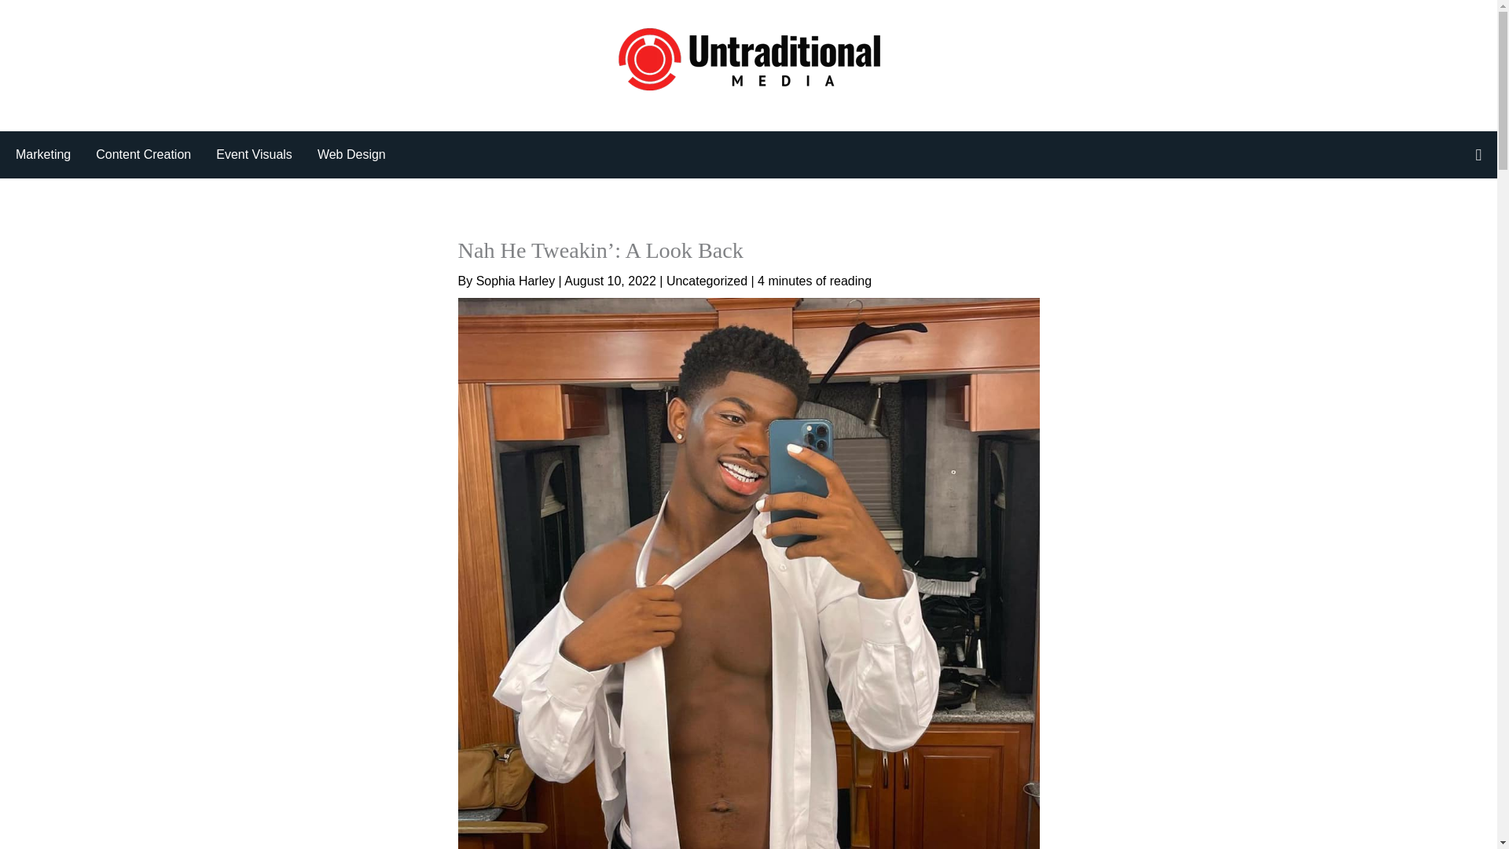 This screenshot has height=849, width=1509. What do you see at coordinates (156, 154) in the screenshot?
I see `Content Creation` at bounding box center [156, 154].